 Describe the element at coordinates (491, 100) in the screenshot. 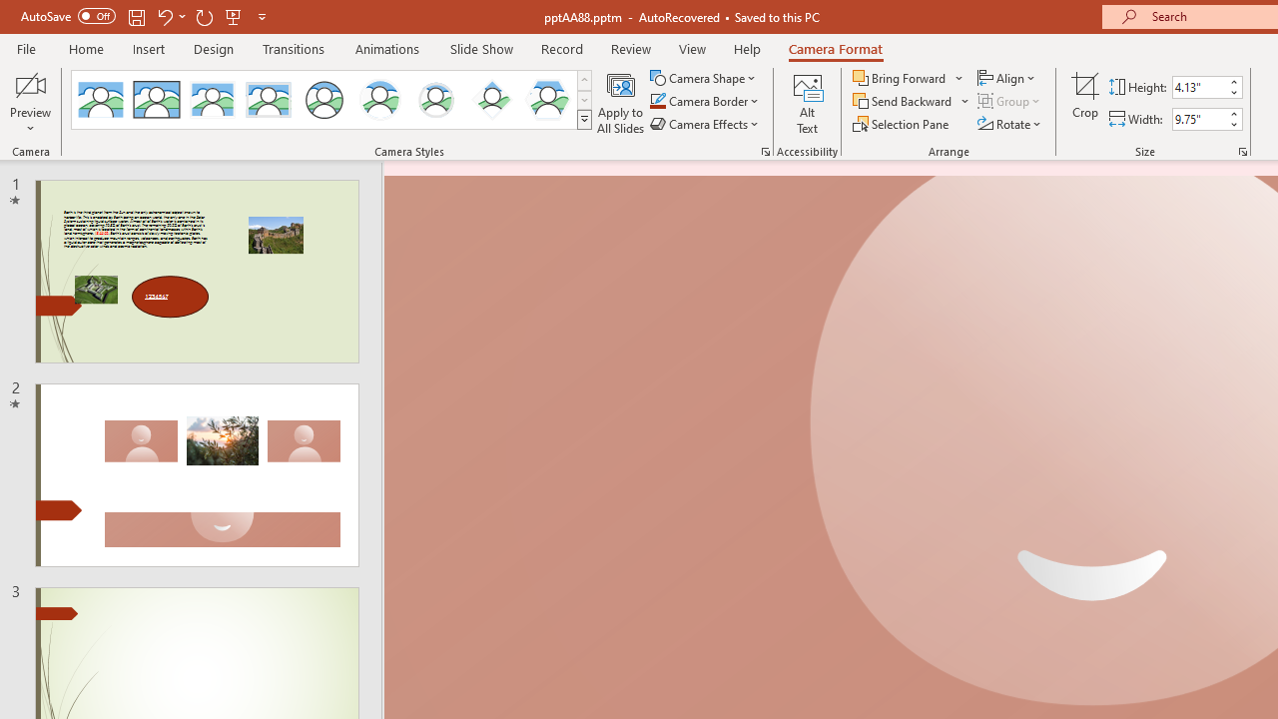

I see `Center Shadow Diamond` at that location.